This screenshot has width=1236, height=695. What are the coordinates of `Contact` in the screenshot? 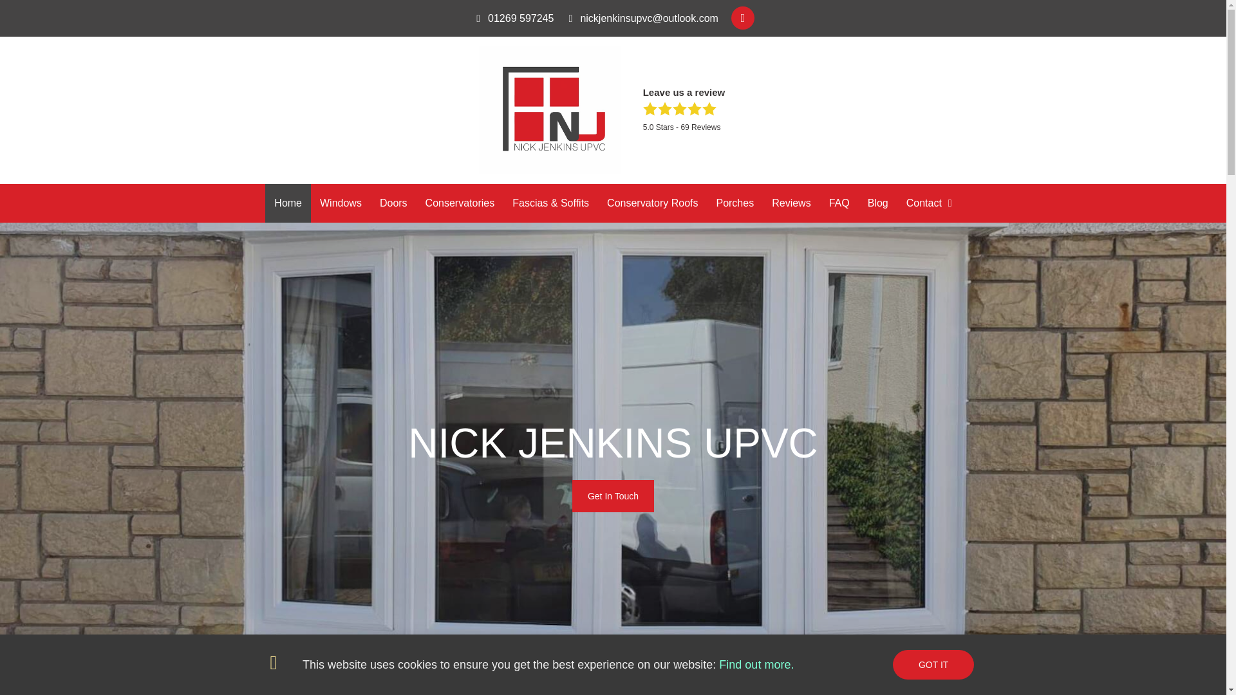 It's located at (929, 203).